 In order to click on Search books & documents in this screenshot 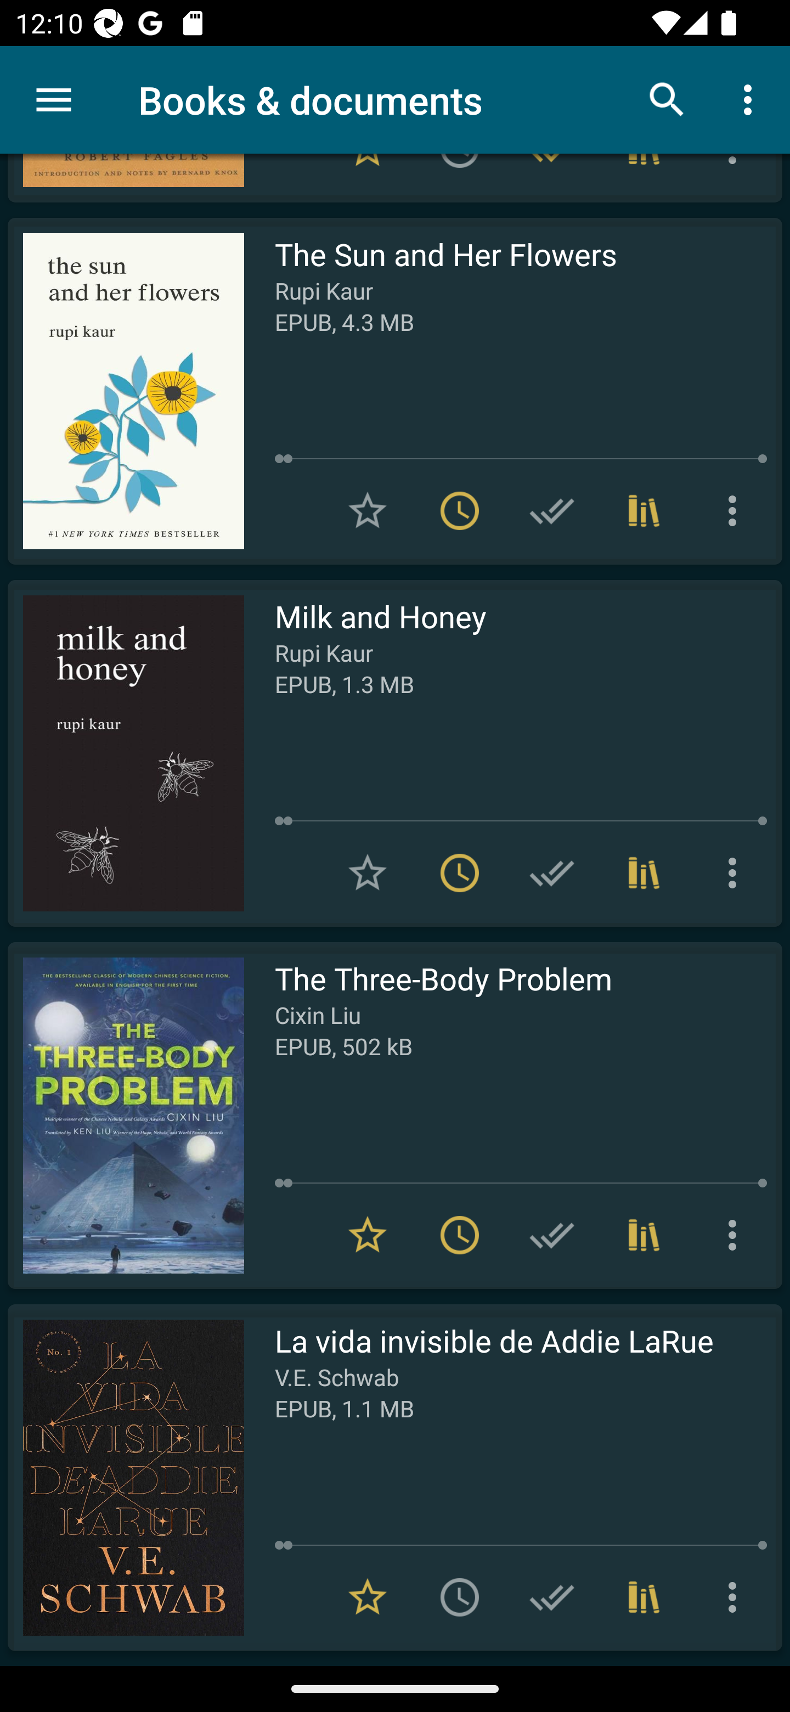, I will do `click(667, 99)`.